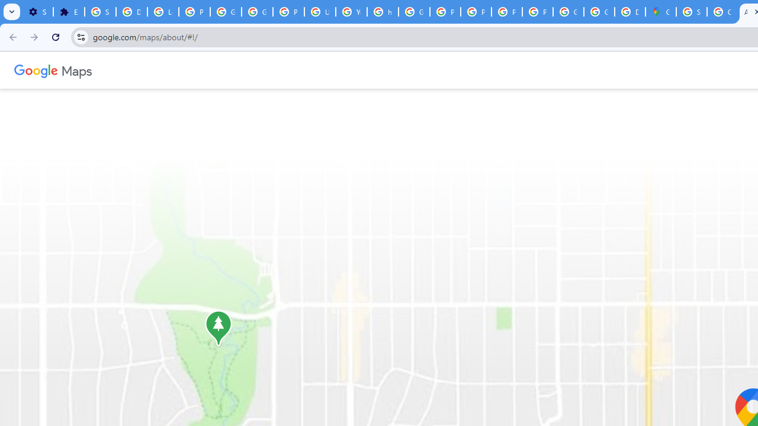 The image size is (758, 426). What do you see at coordinates (226, 12) in the screenshot?
I see `Google Account Help` at bounding box center [226, 12].